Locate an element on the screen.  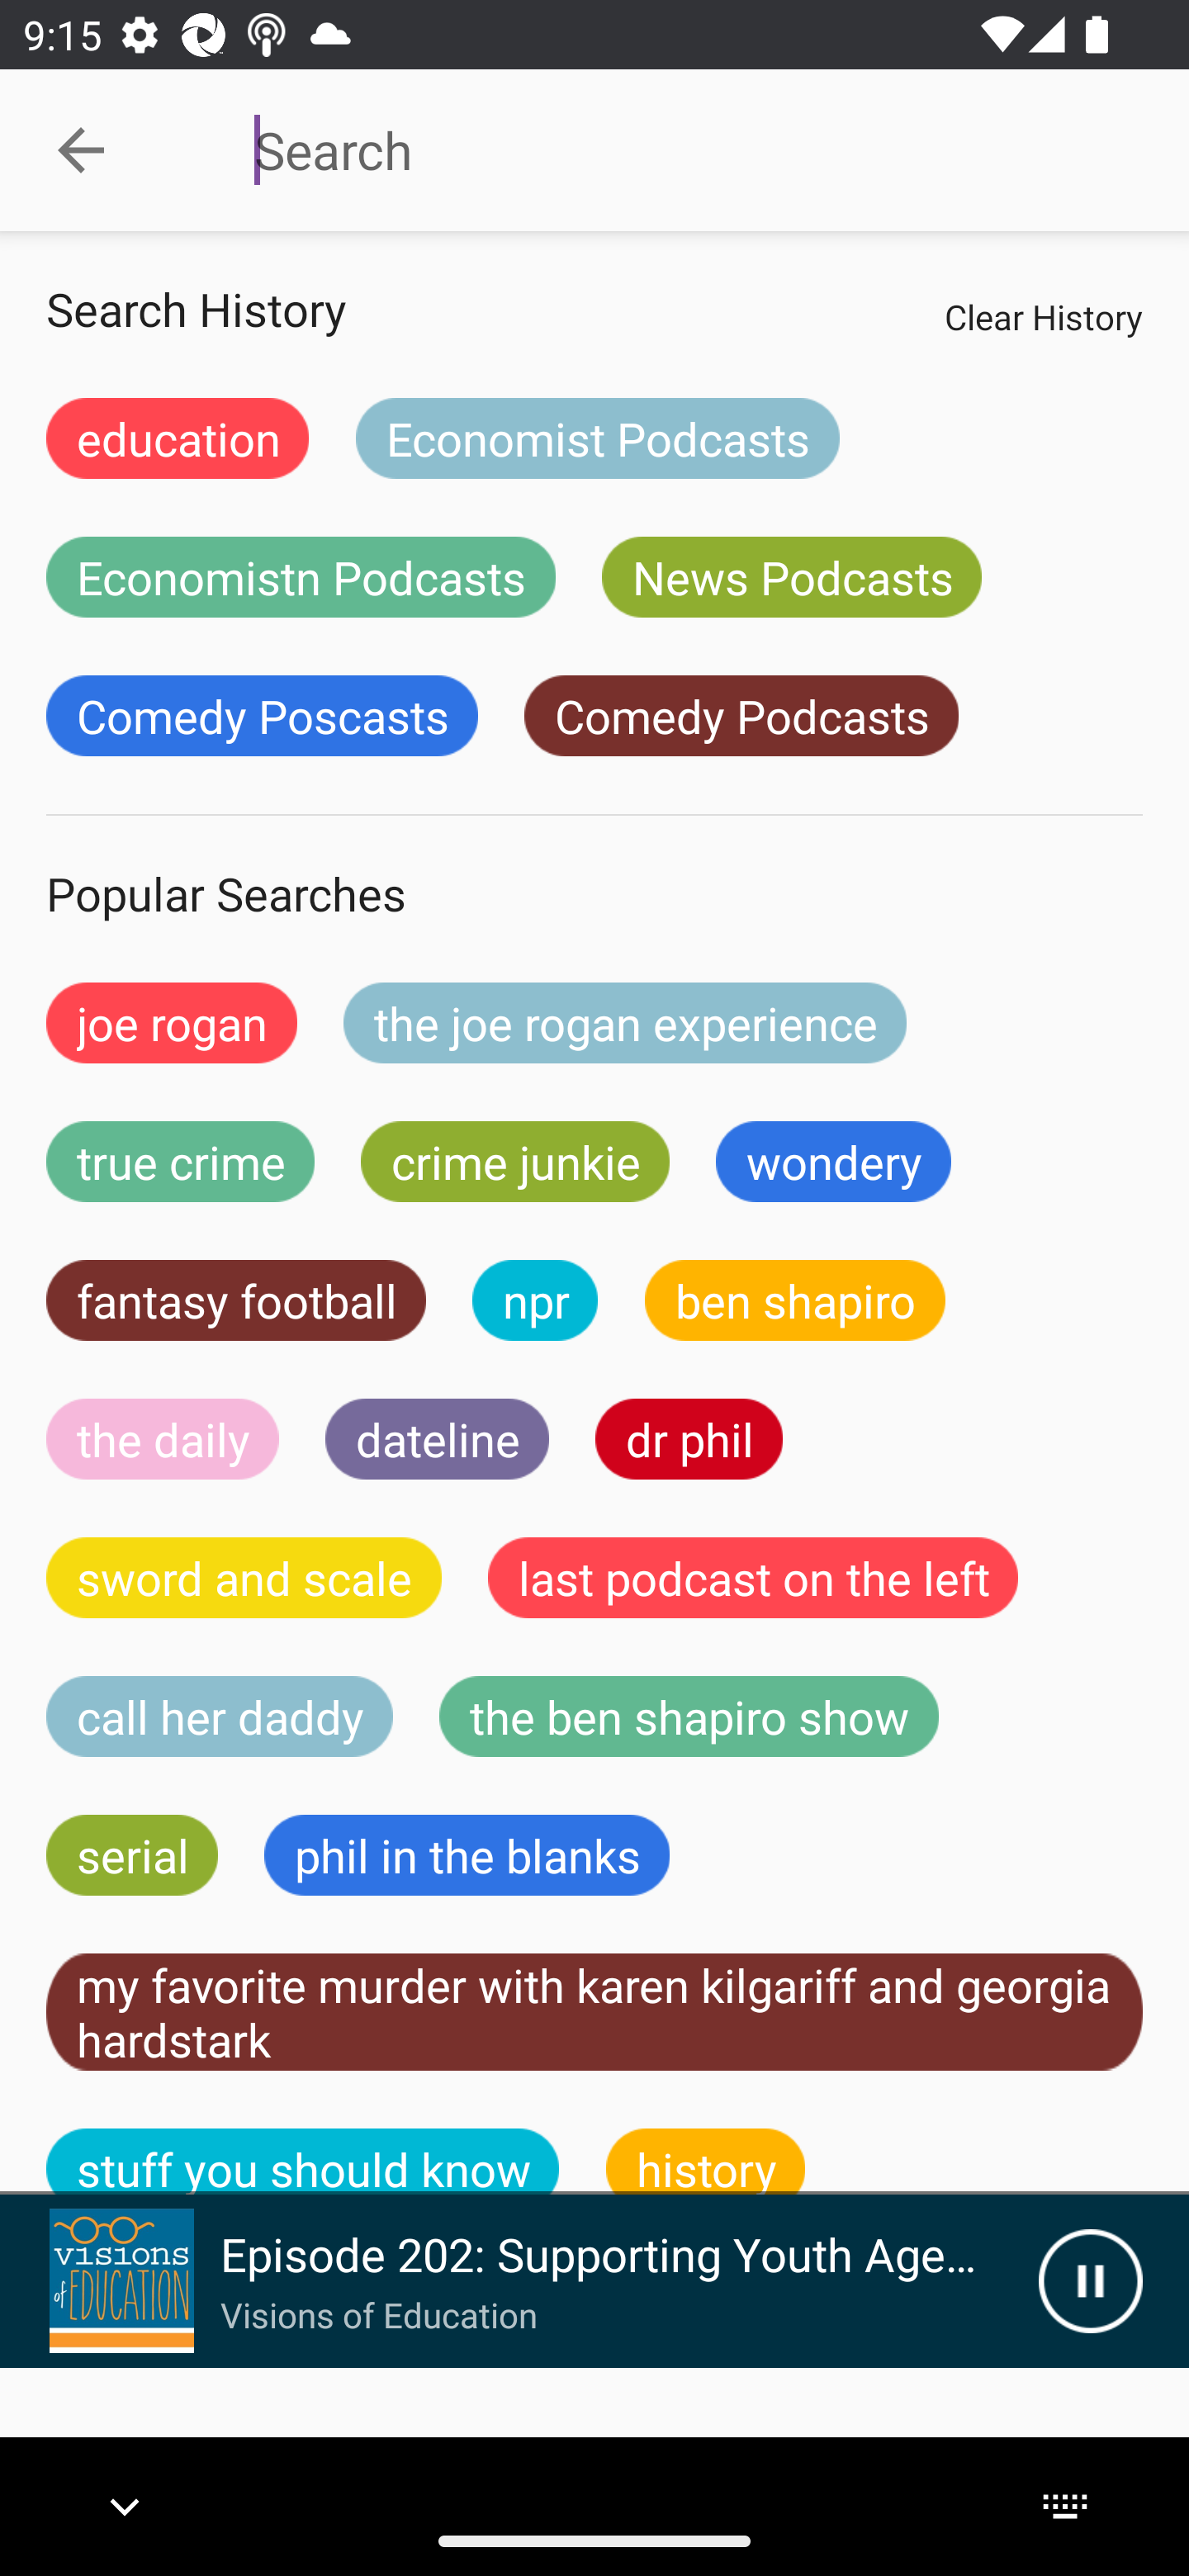
fantasy football is located at coordinates (236, 1300).